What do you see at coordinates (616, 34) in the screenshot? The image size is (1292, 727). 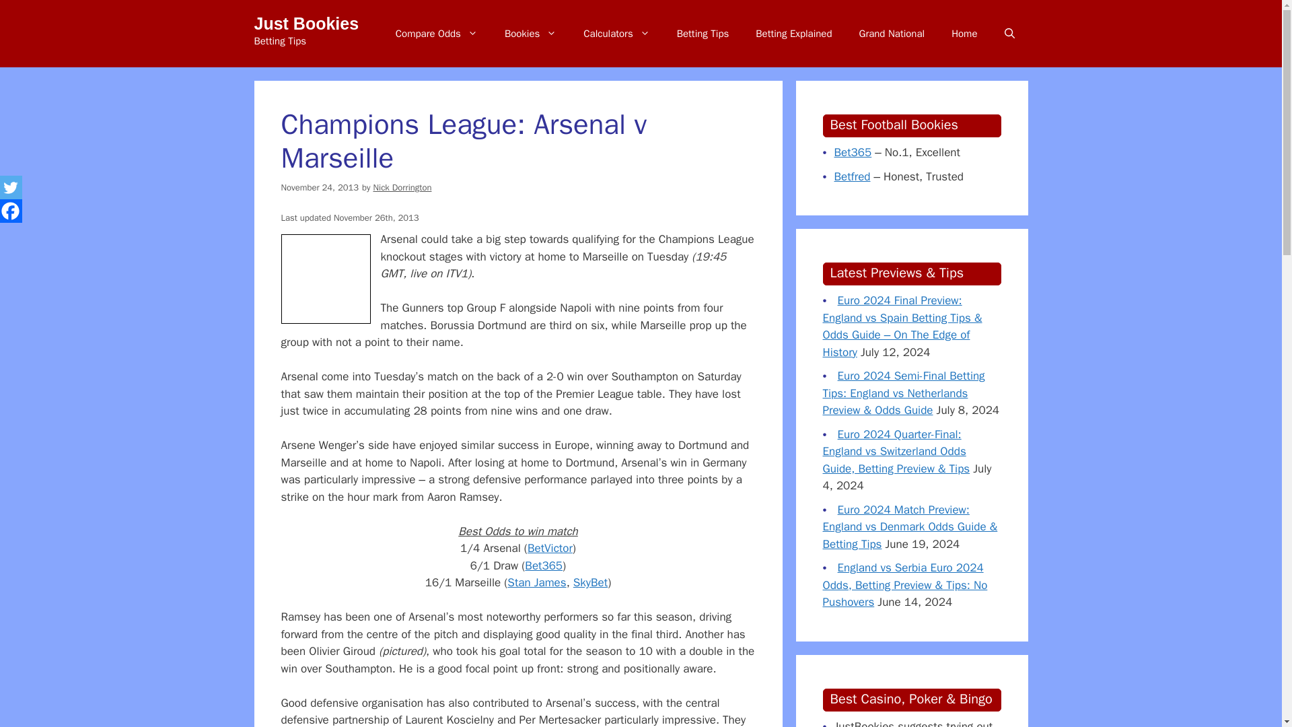 I see `Calculators` at bounding box center [616, 34].